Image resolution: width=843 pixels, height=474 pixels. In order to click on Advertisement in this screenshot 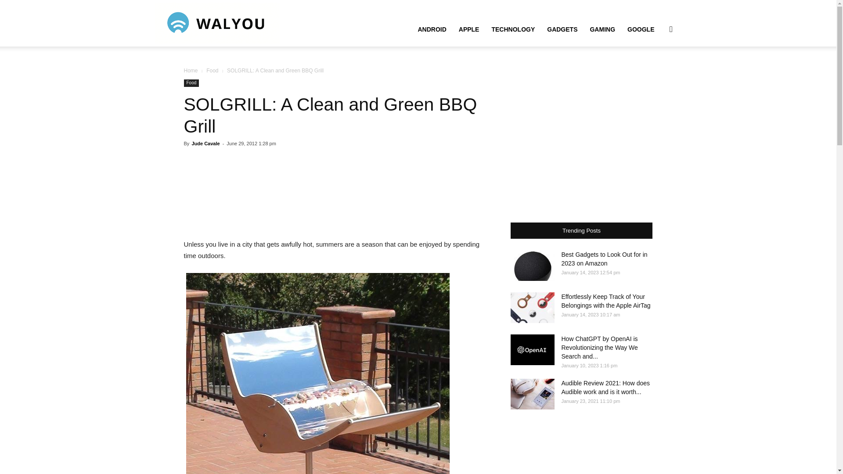, I will do `click(336, 193)`.